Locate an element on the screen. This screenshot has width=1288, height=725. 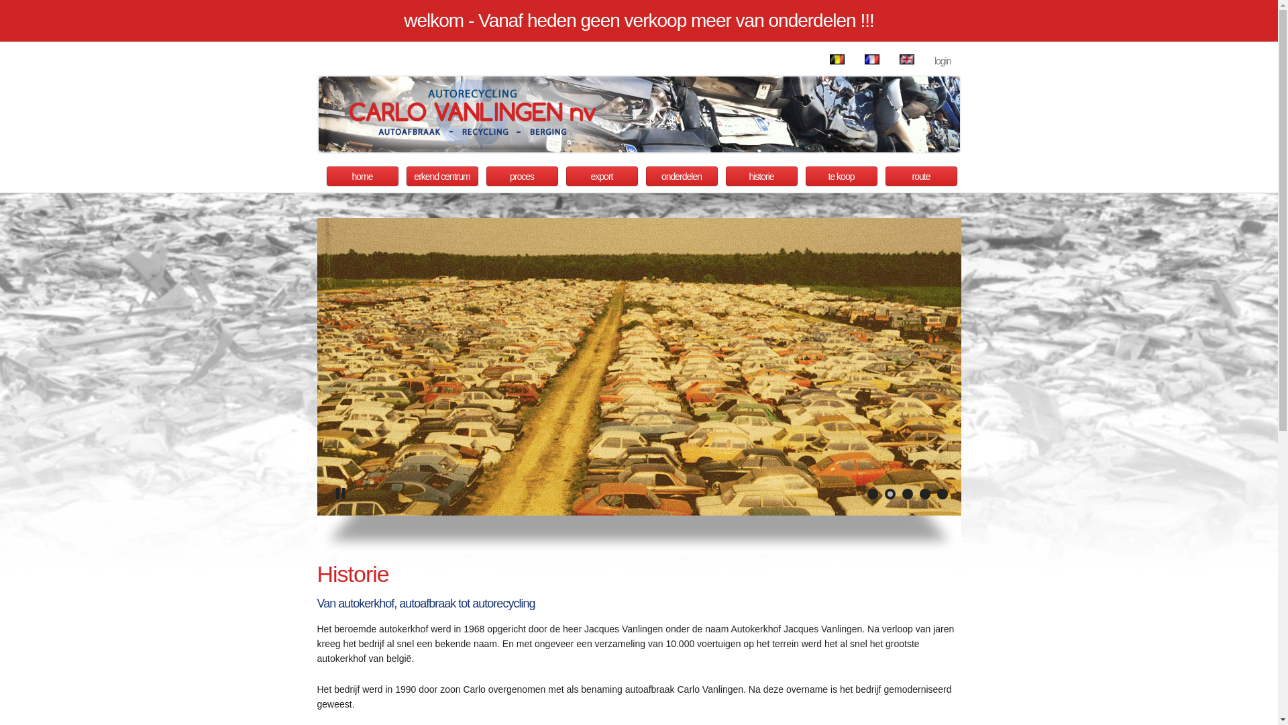
home is located at coordinates (362, 176).